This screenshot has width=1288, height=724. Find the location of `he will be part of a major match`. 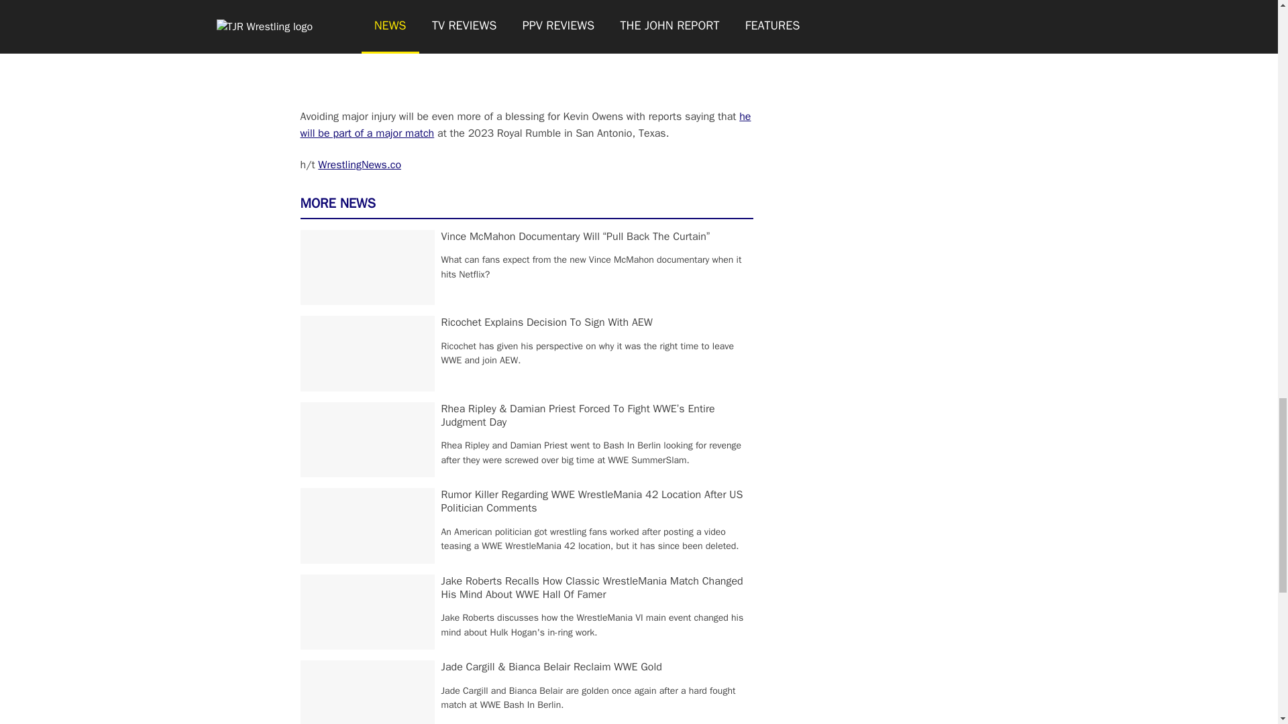

he will be part of a major match is located at coordinates (525, 125).